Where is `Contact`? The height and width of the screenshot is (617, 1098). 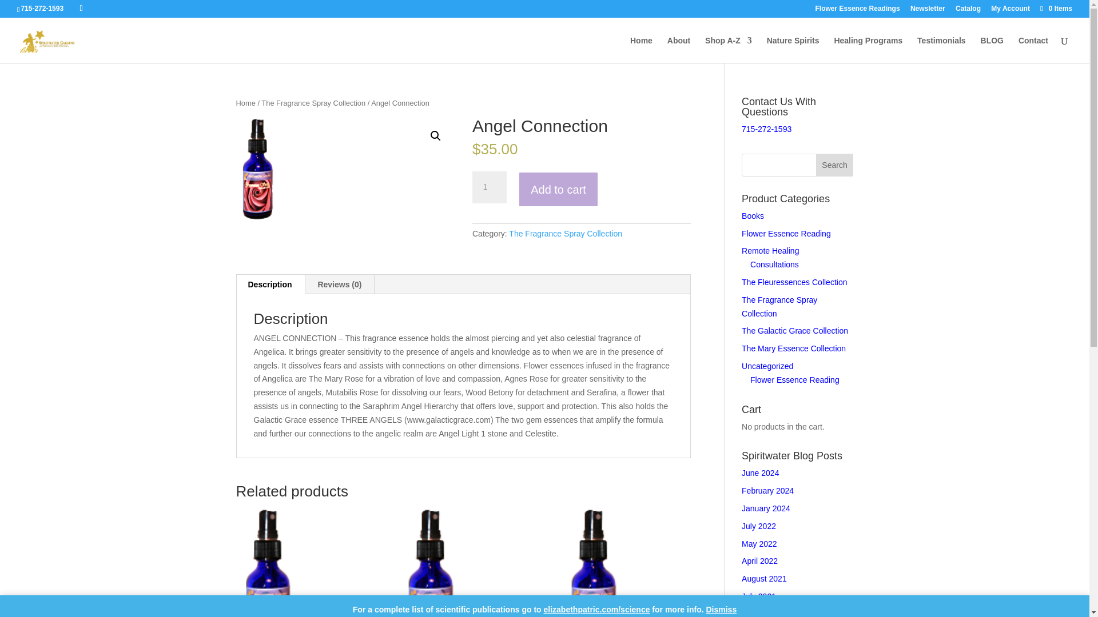
Contact is located at coordinates (1033, 50).